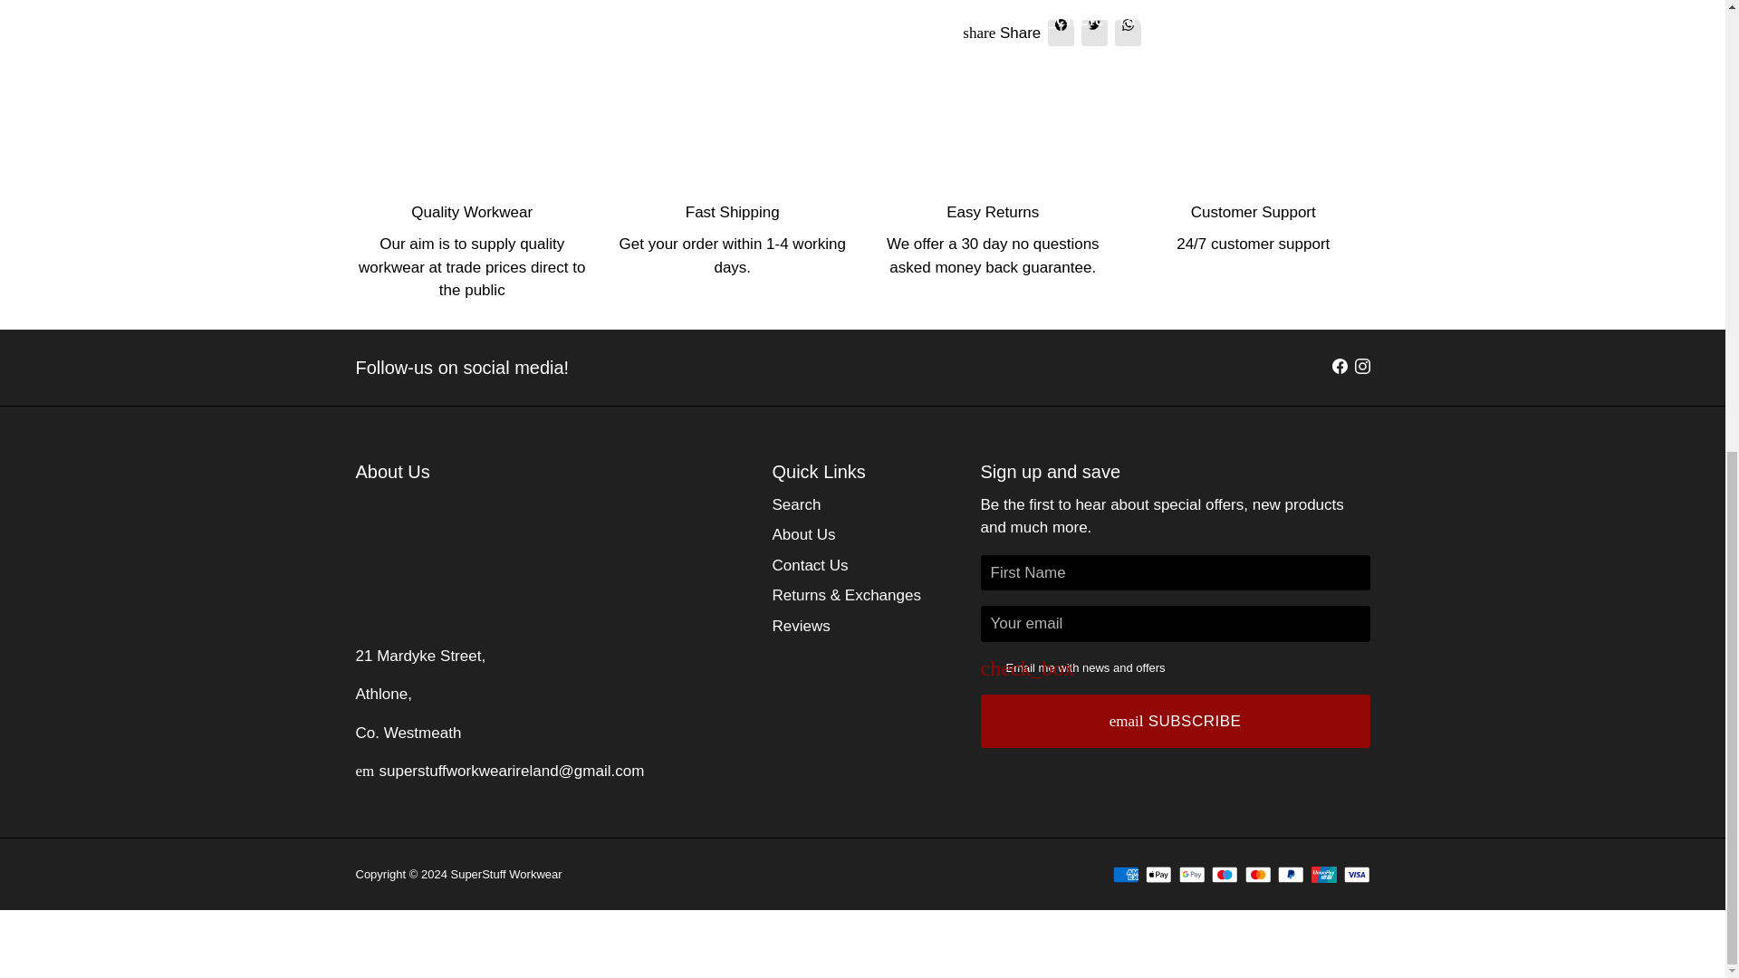 This screenshot has width=1739, height=978. I want to click on Google Pay, so click(1192, 875).